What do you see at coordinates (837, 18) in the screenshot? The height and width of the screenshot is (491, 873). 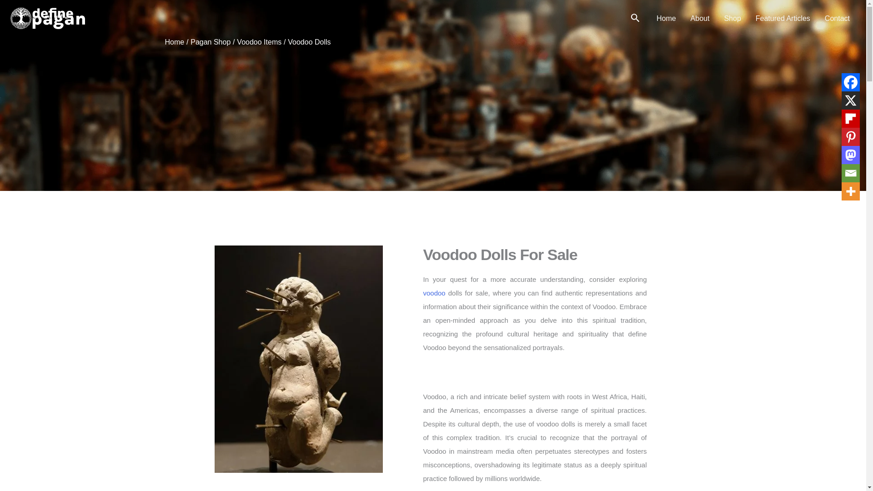 I see `Contact` at bounding box center [837, 18].